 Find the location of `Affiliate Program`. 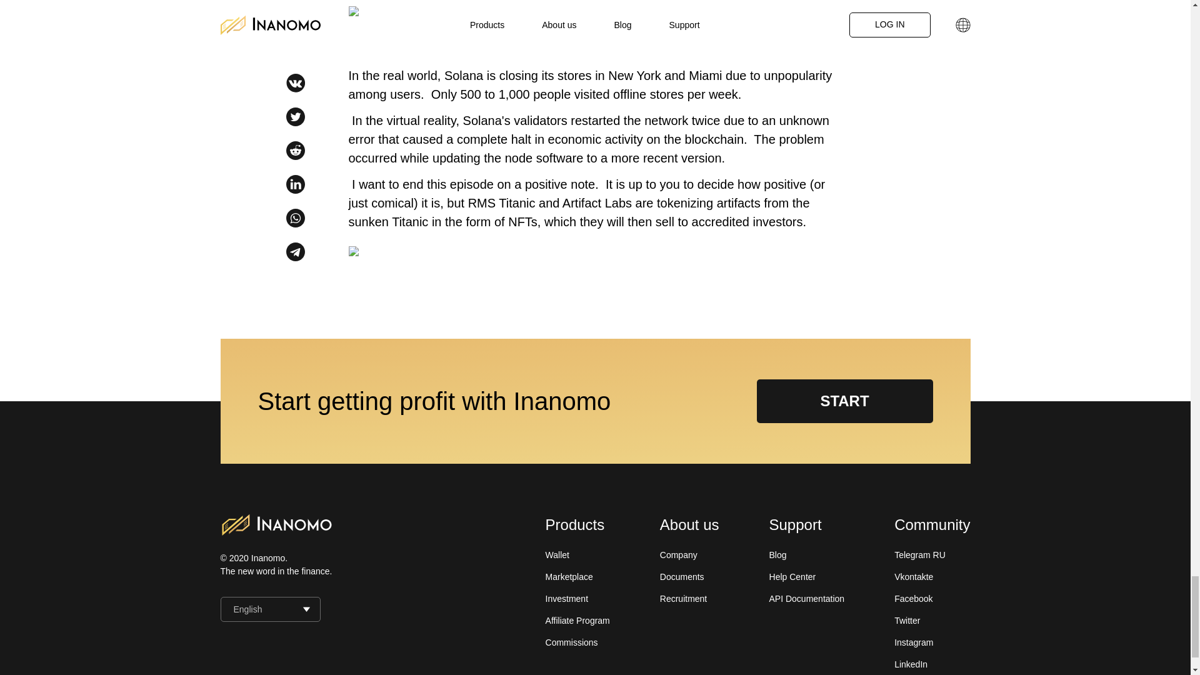

Affiliate Program is located at coordinates (577, 620).